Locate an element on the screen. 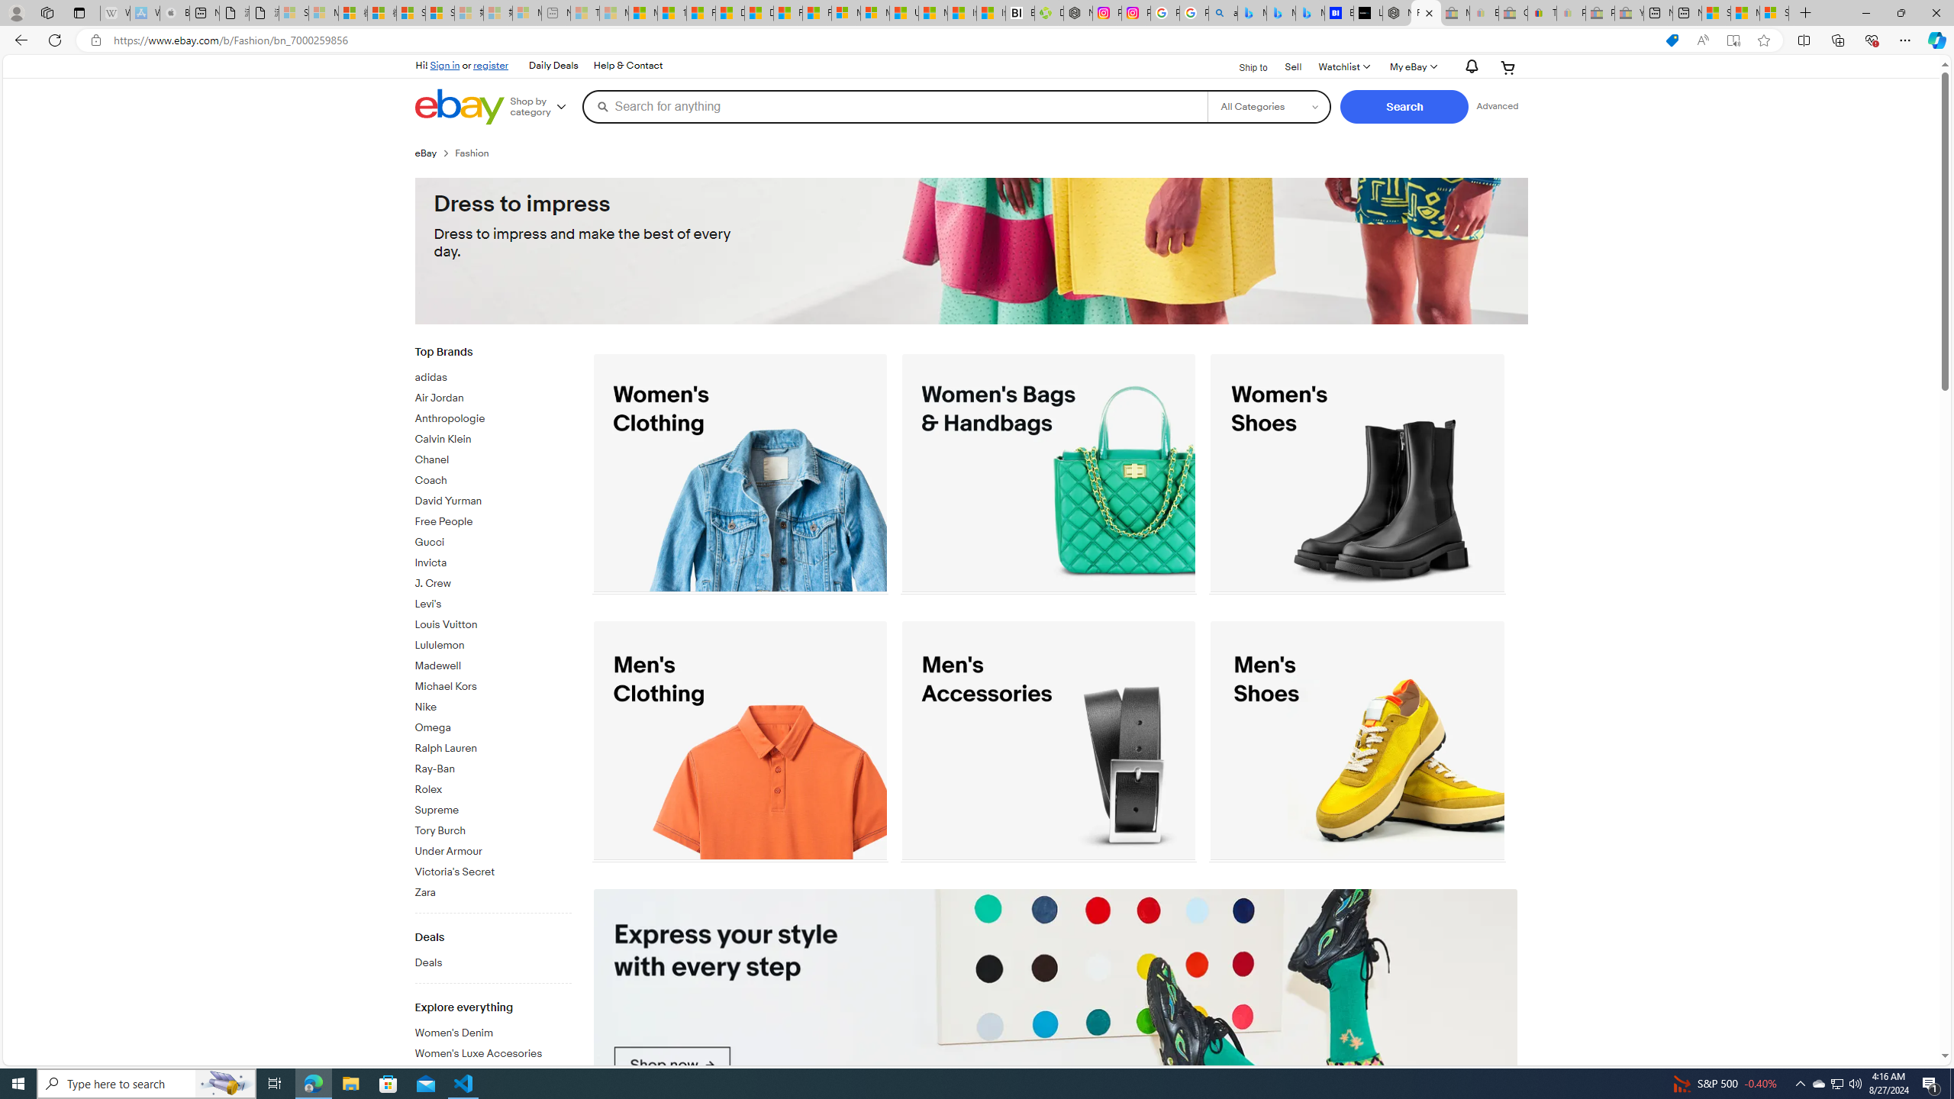 The image size is (1954, 1099). Foo BAR | Trusted Community Engagement and Contributions is located at coordinates (817, 13).